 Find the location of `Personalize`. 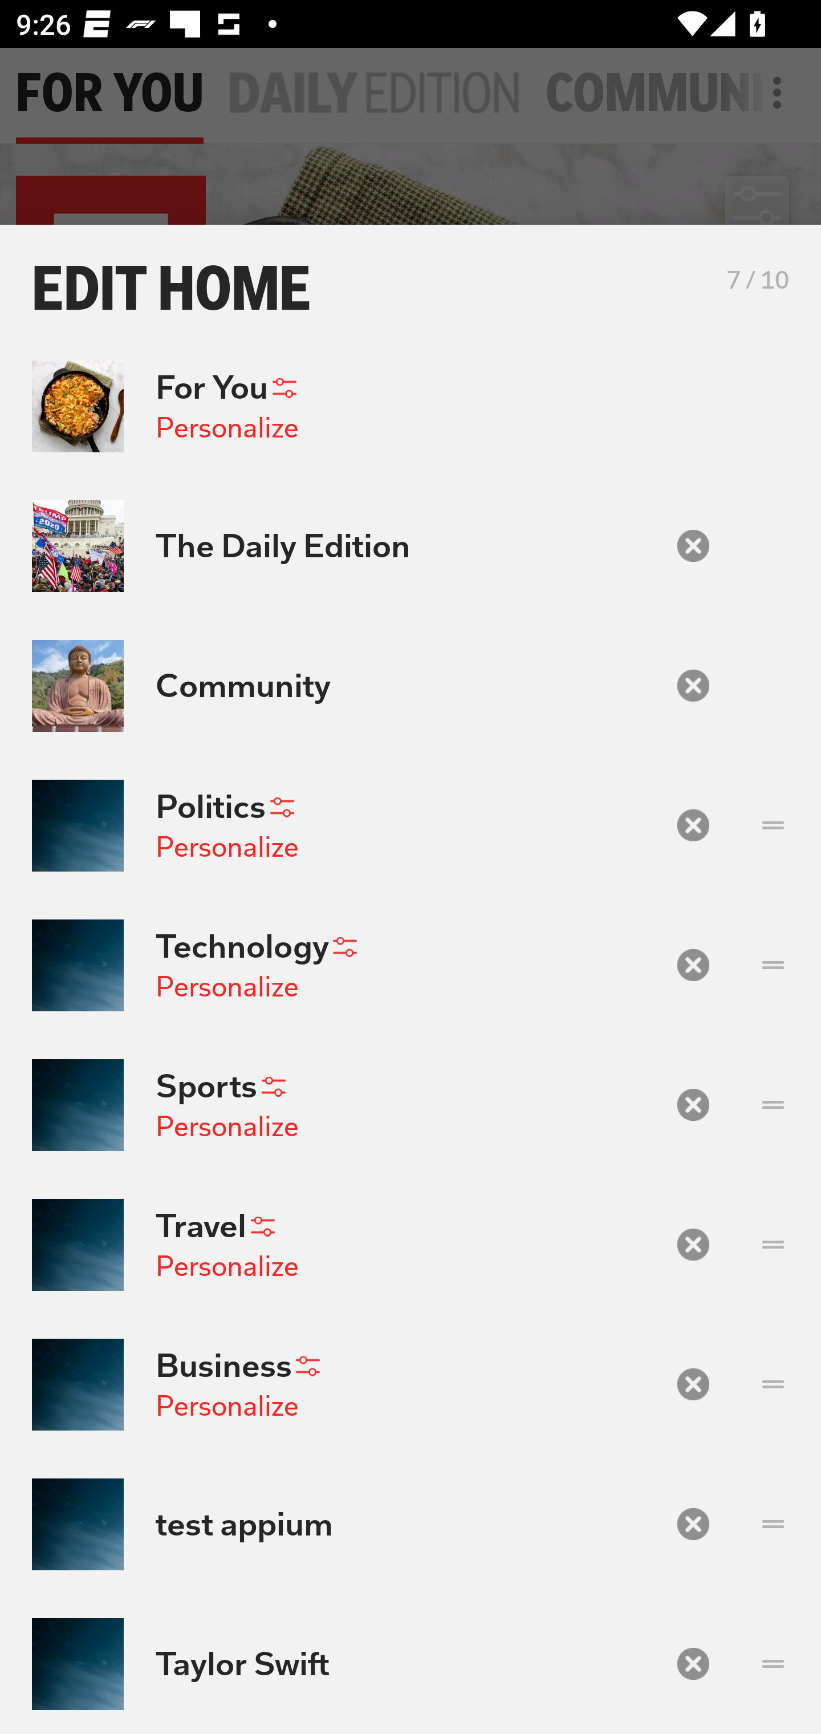

Personalize is located at coordinates (227, 1265).